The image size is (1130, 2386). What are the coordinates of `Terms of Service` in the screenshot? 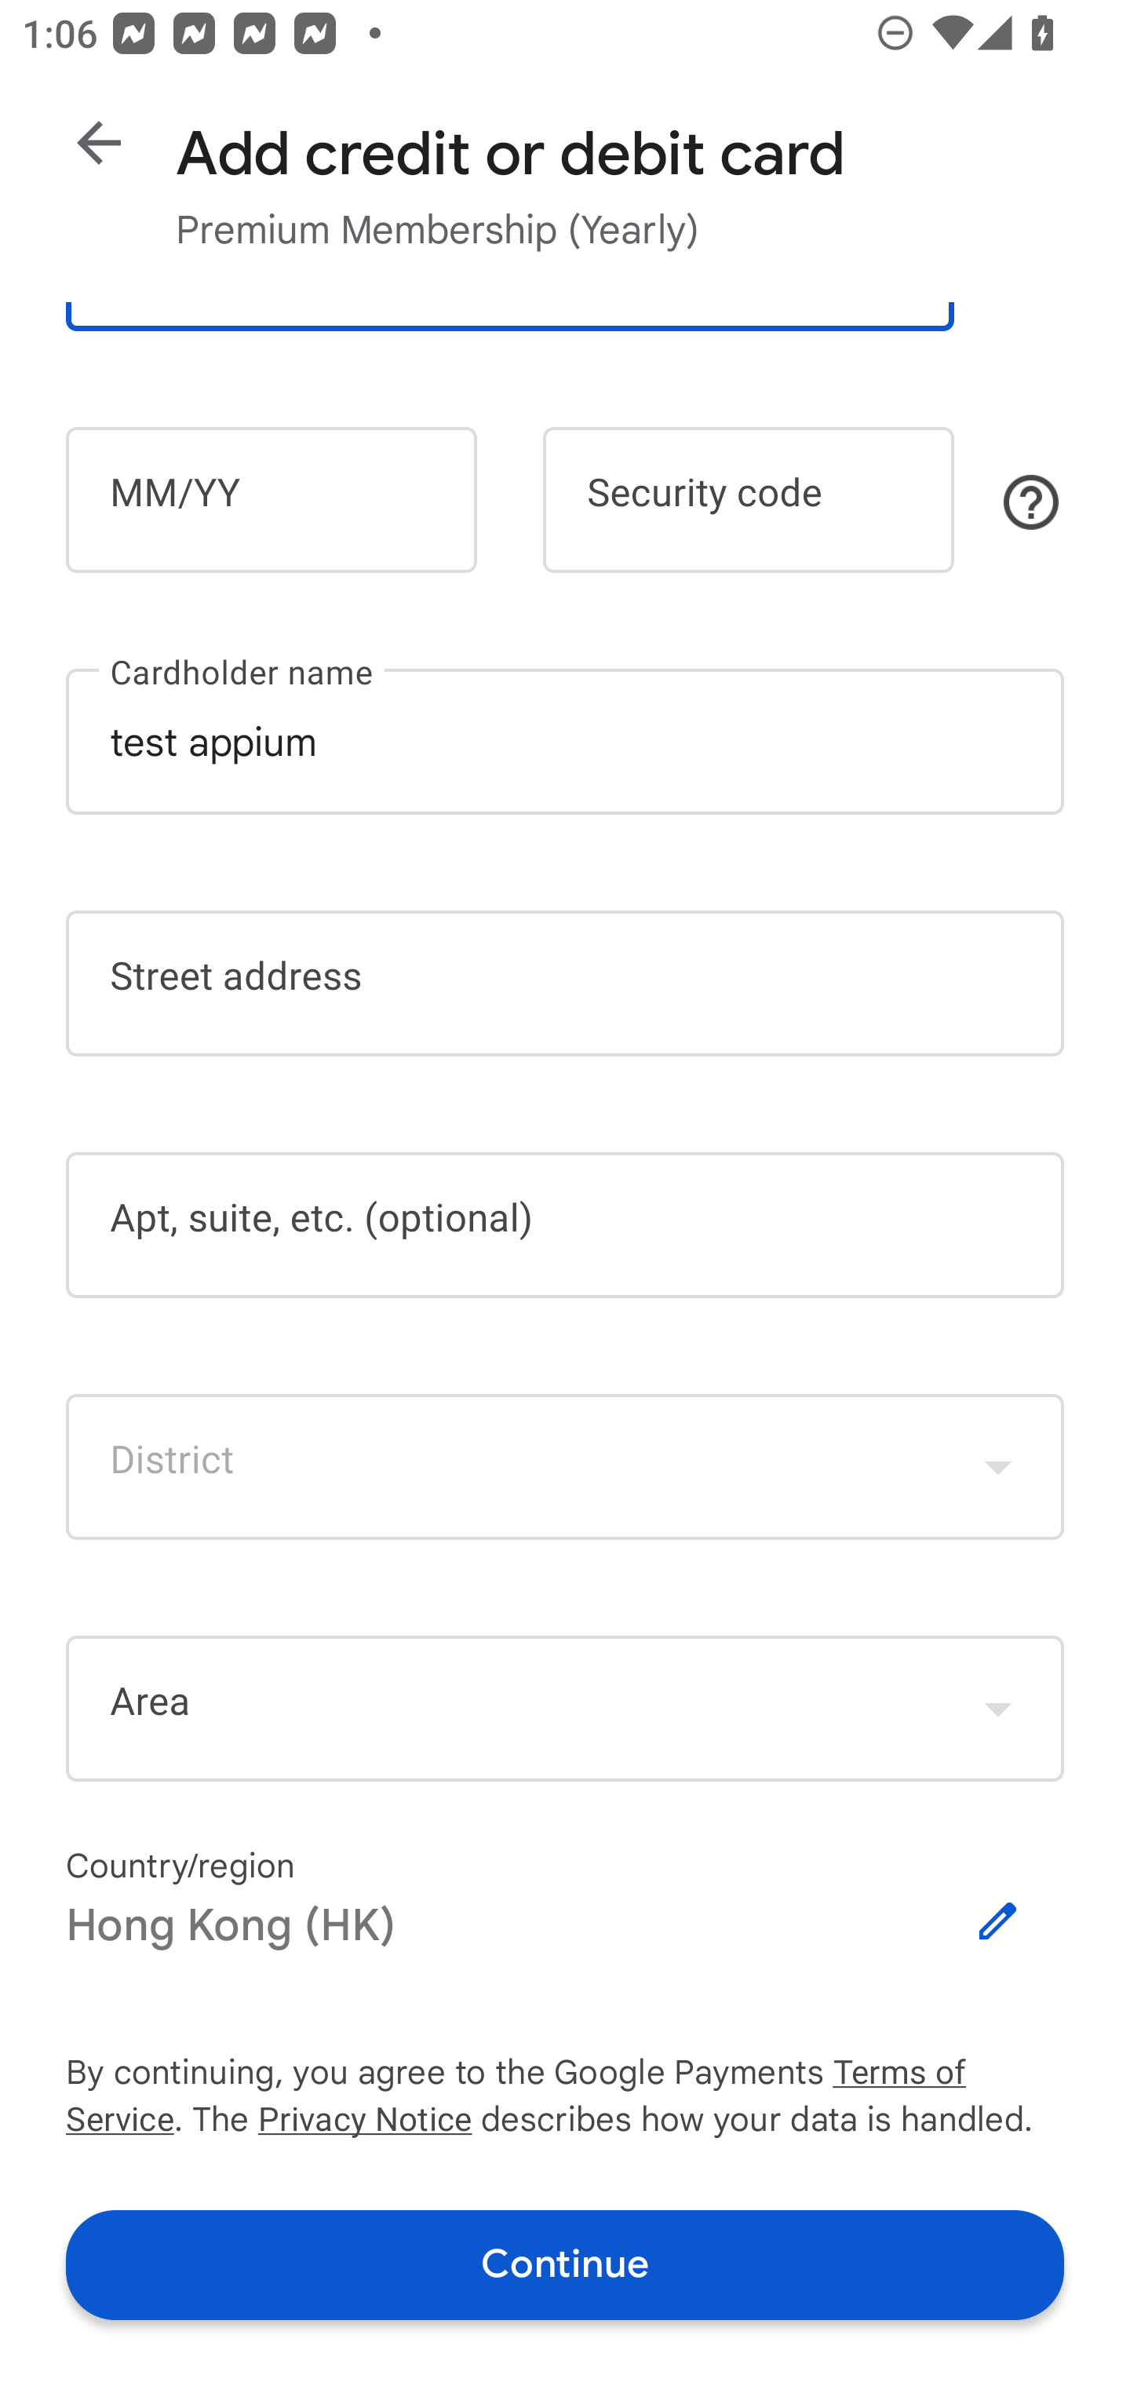 It's located at (948, 2074).